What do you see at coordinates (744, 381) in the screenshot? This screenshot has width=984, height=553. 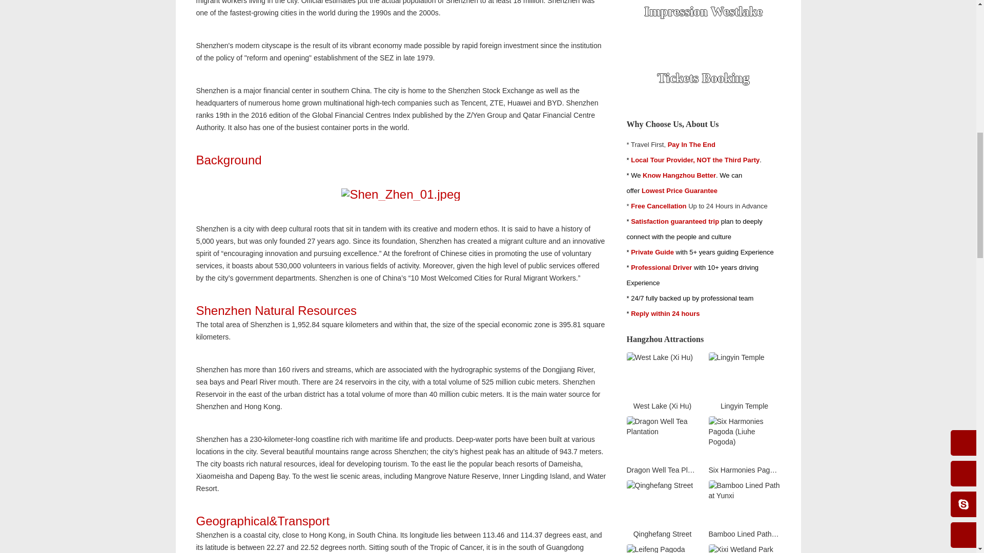 I see `Lingyin Temple` at bounding box center [744, 381].